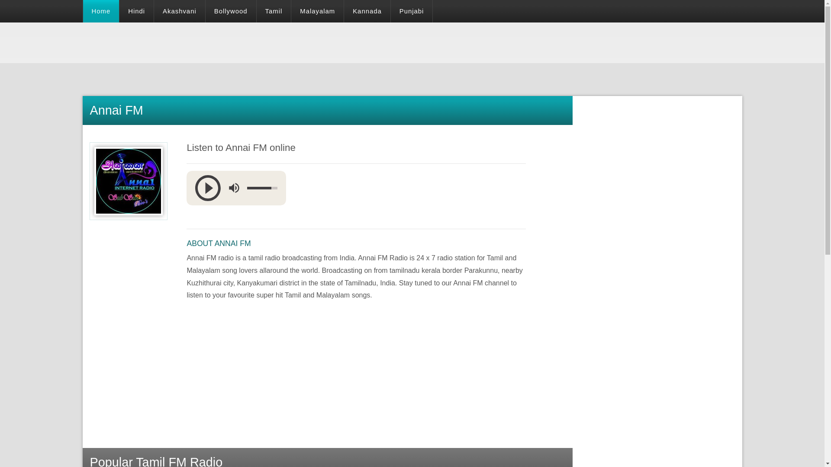 The height and width of the screenshot is (467, 831). Describe the element at coordinates (274, 11) in the screenshot. I see `Tamil` at that location.